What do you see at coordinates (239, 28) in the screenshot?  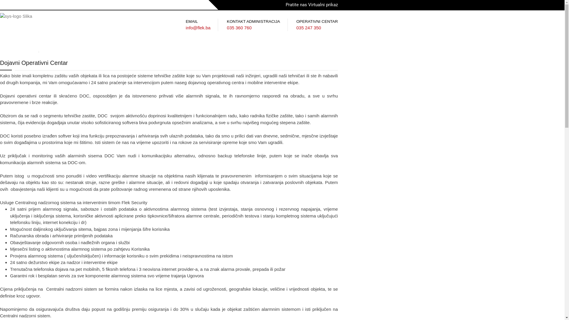 I see `035 360 760` at bounding box center [239, 28].